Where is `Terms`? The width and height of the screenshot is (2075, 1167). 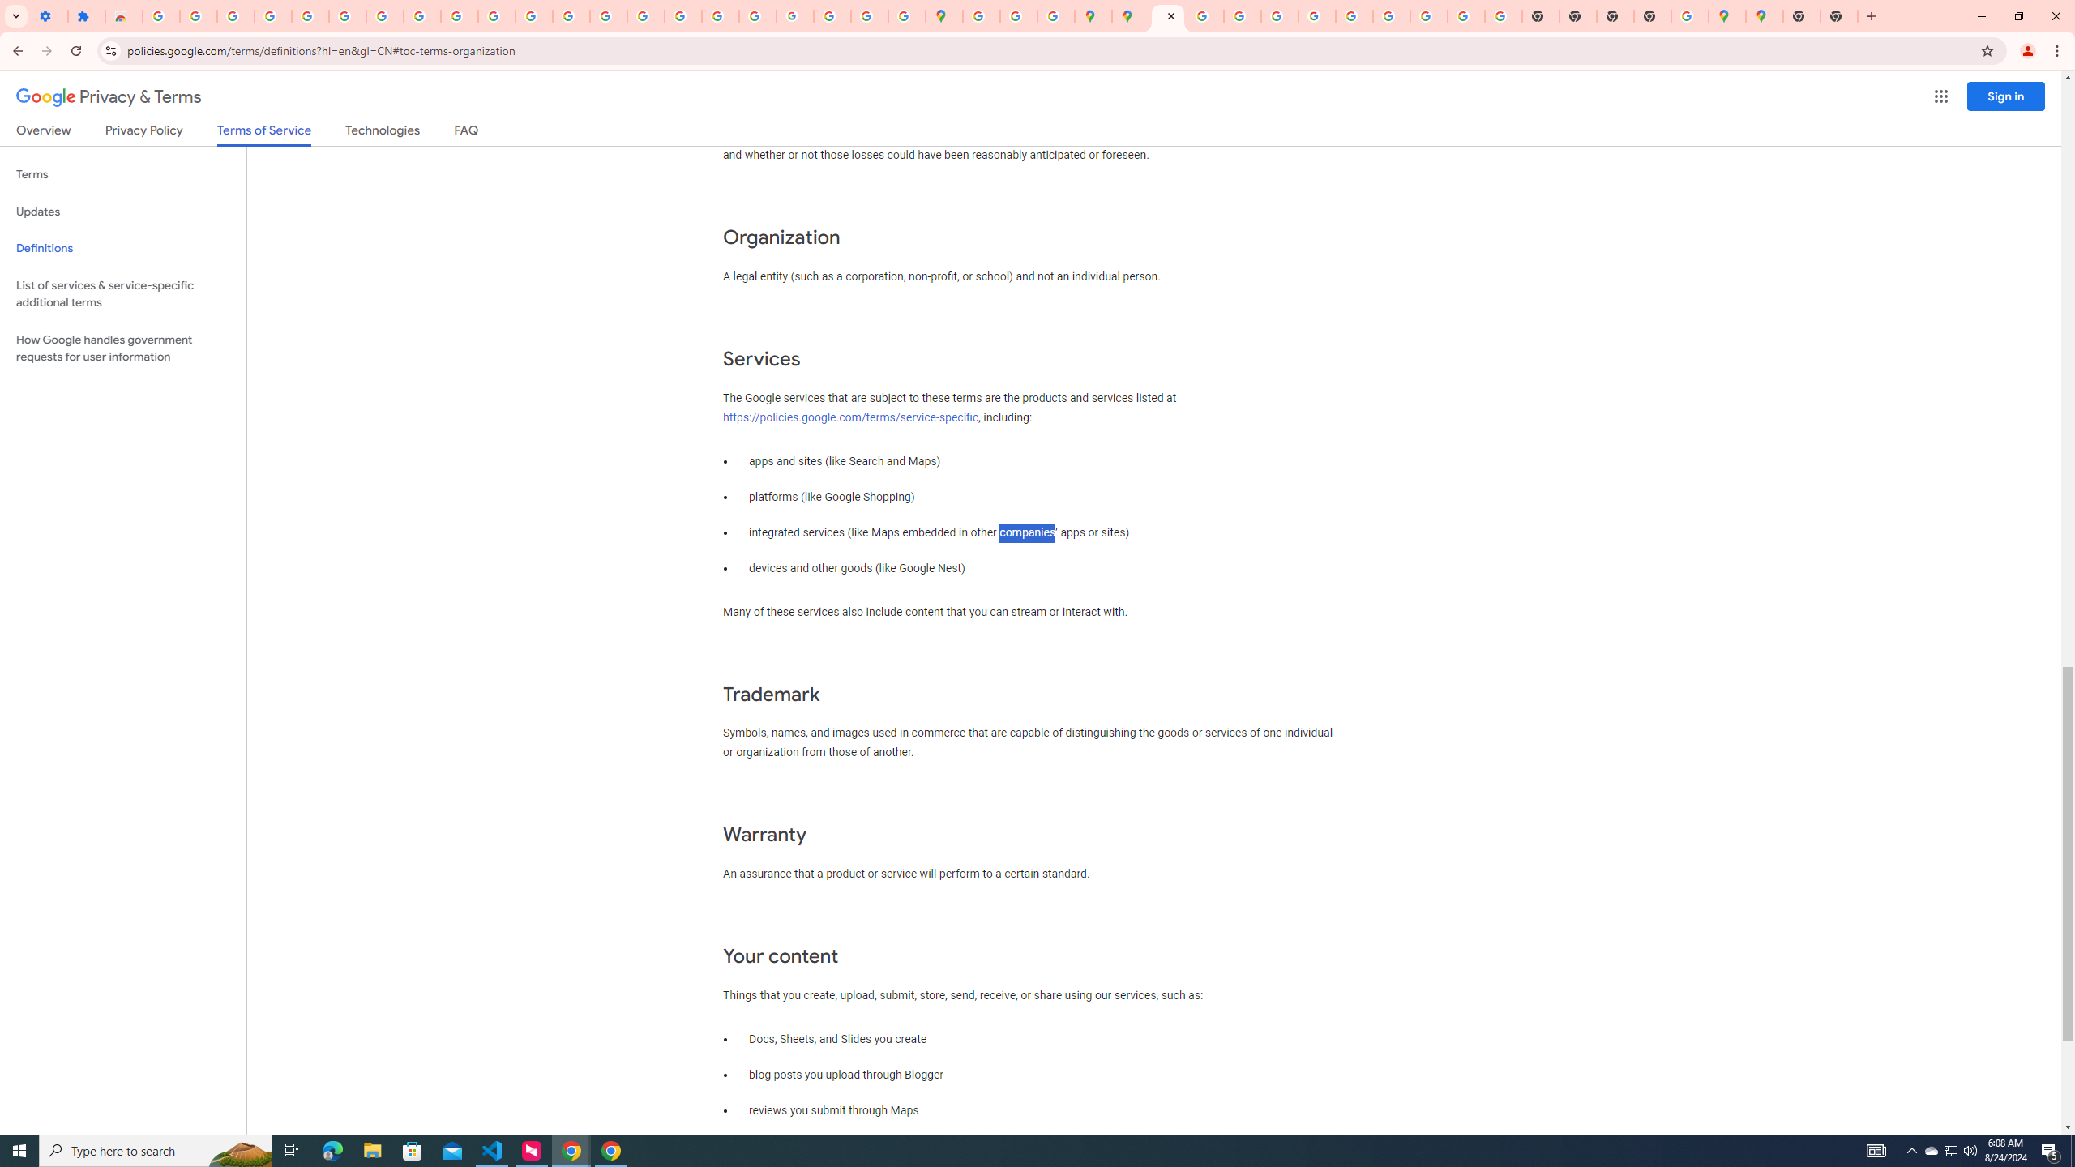
Terms is located at coordinates (123, 175).